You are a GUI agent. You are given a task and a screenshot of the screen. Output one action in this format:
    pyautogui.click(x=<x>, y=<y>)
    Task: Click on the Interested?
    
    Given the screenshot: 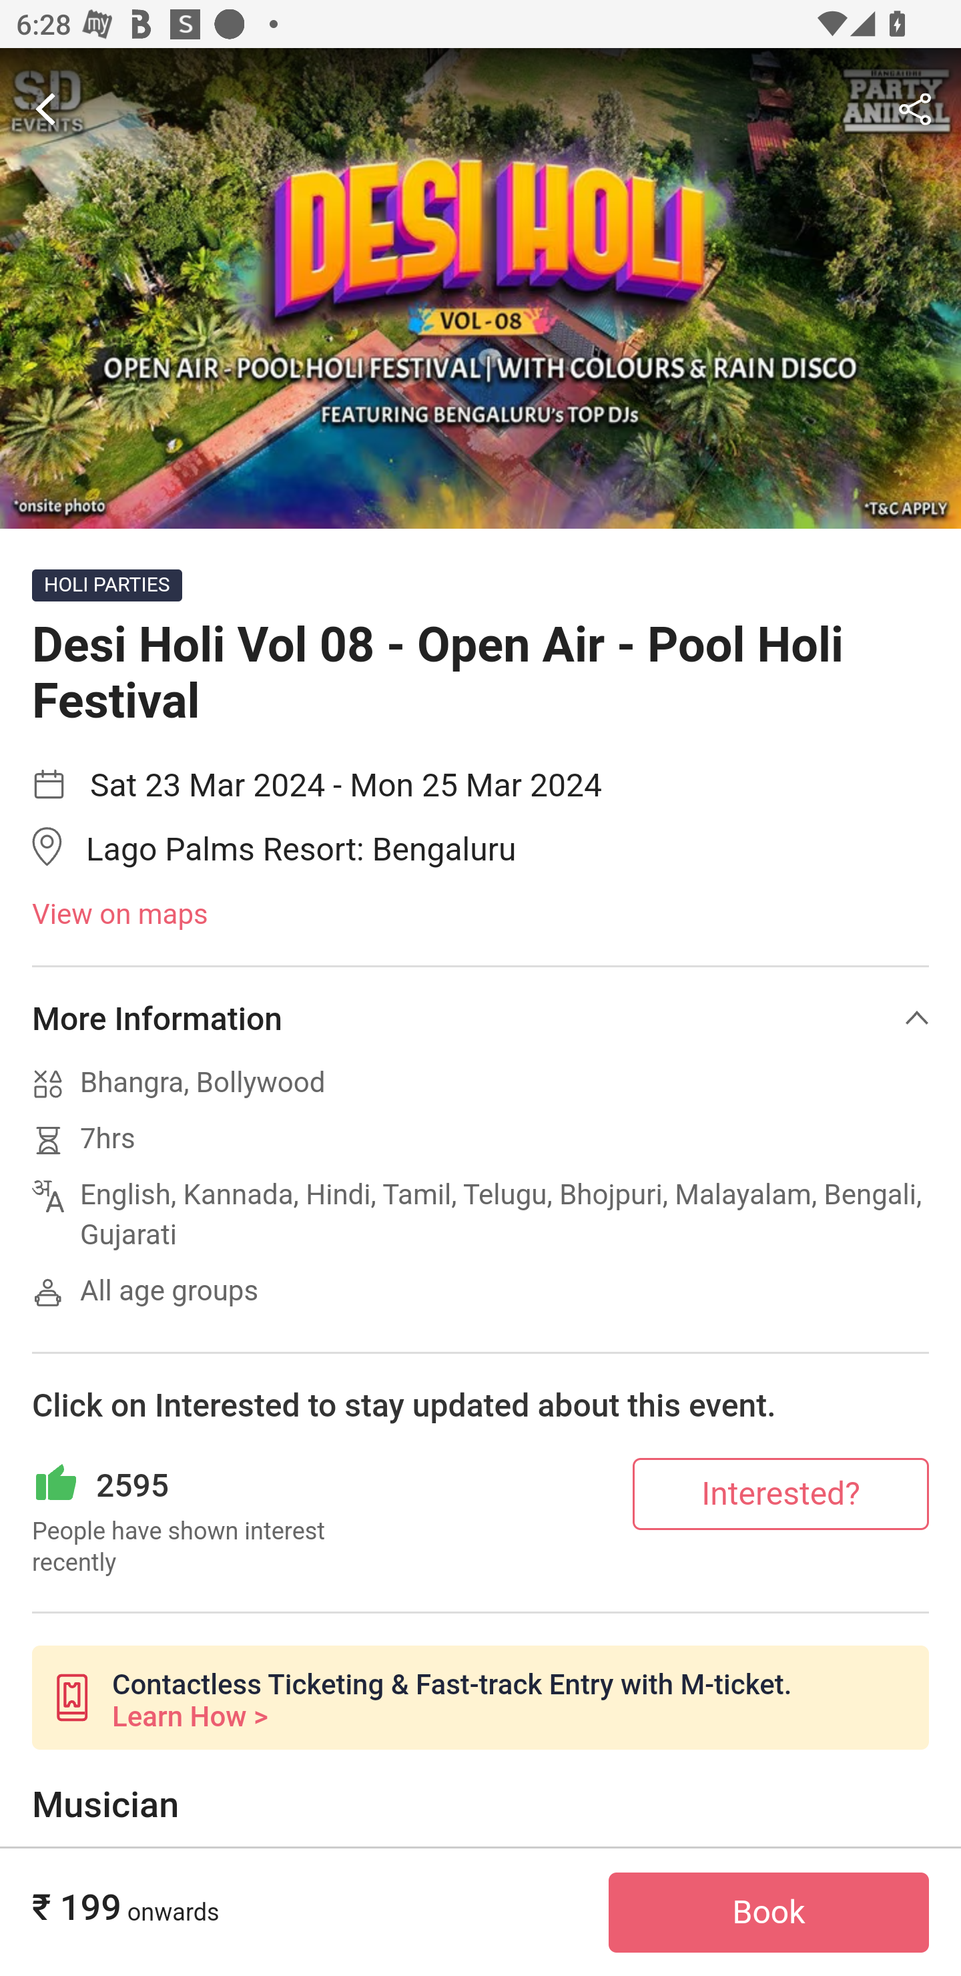 What is the action you would take?
    pyautogui.click(x=781, y=1493)
    